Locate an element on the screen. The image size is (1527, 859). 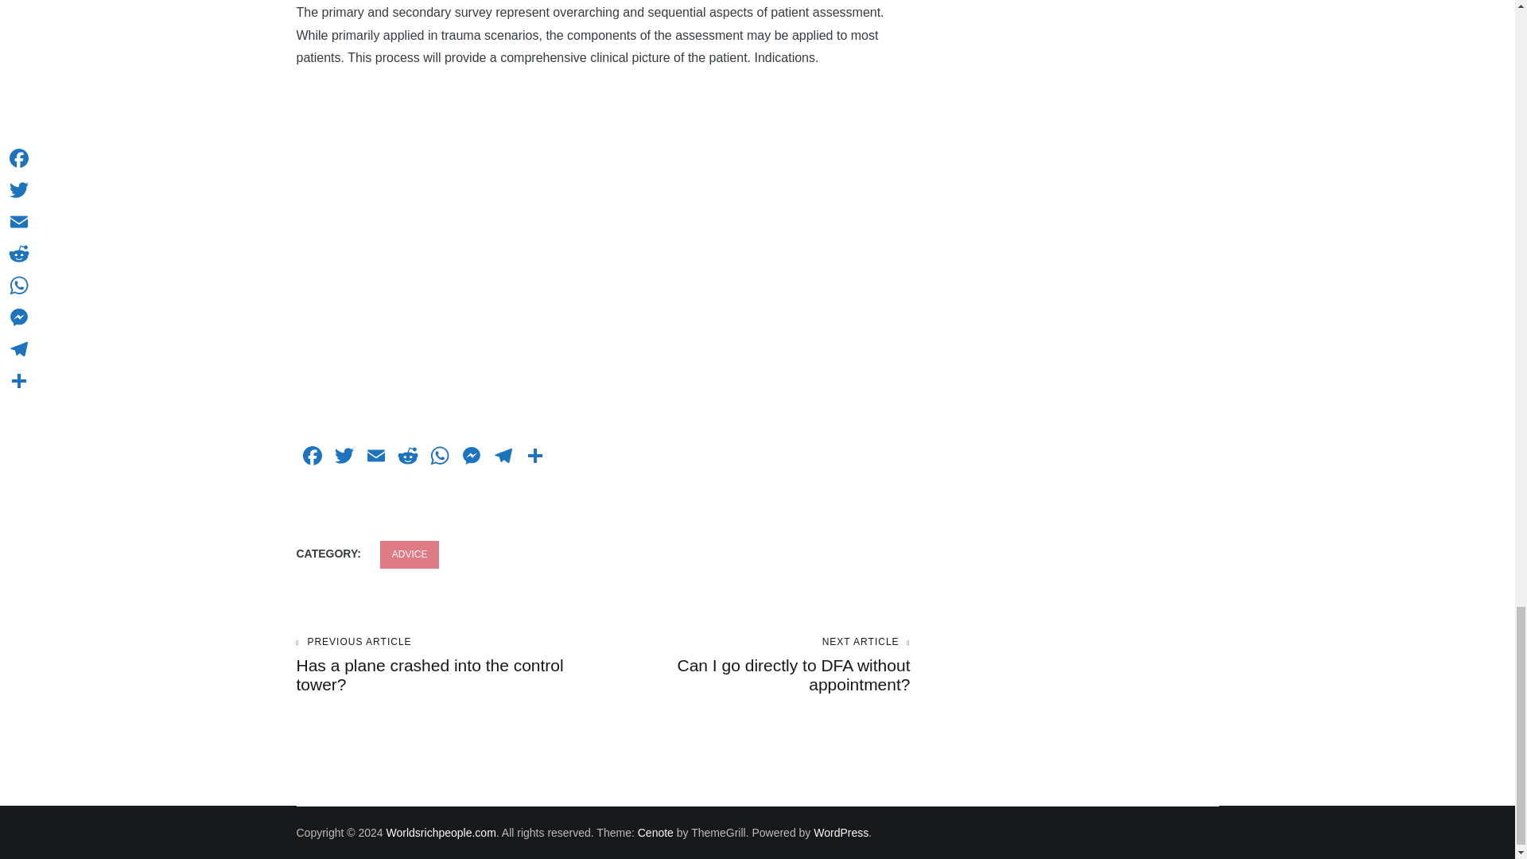
Messenger is located at coordinates (503, 458).